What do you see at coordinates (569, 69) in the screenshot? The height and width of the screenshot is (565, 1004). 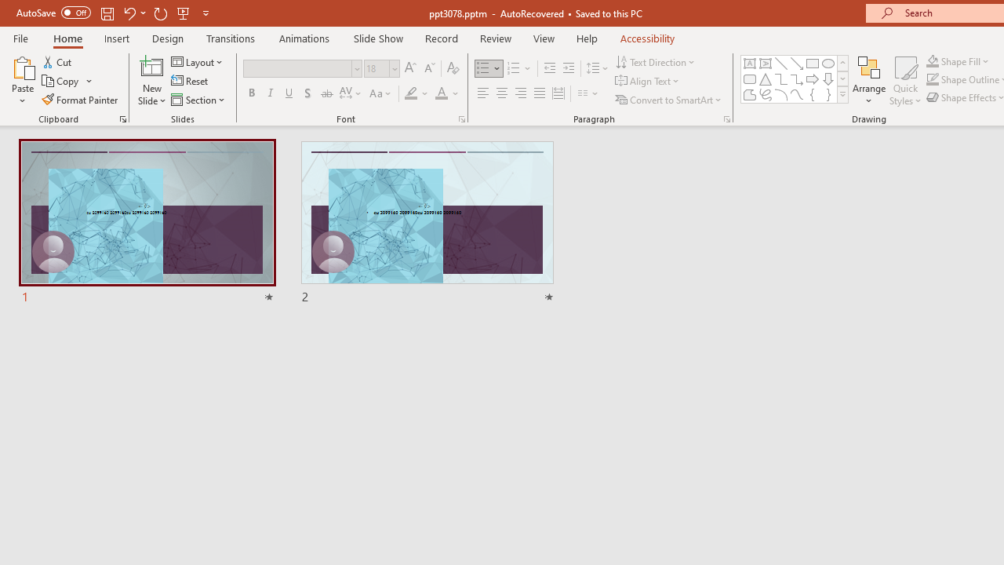 I see `Increase Indent` at bounding box center [569, 69].